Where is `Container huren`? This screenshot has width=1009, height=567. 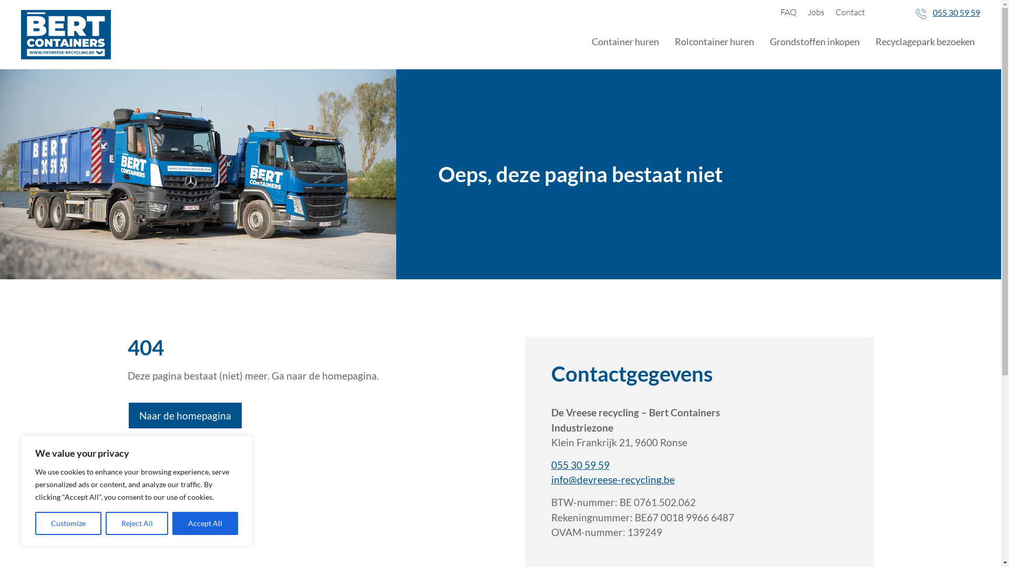 Container huren is located at coordinates (625, 41).